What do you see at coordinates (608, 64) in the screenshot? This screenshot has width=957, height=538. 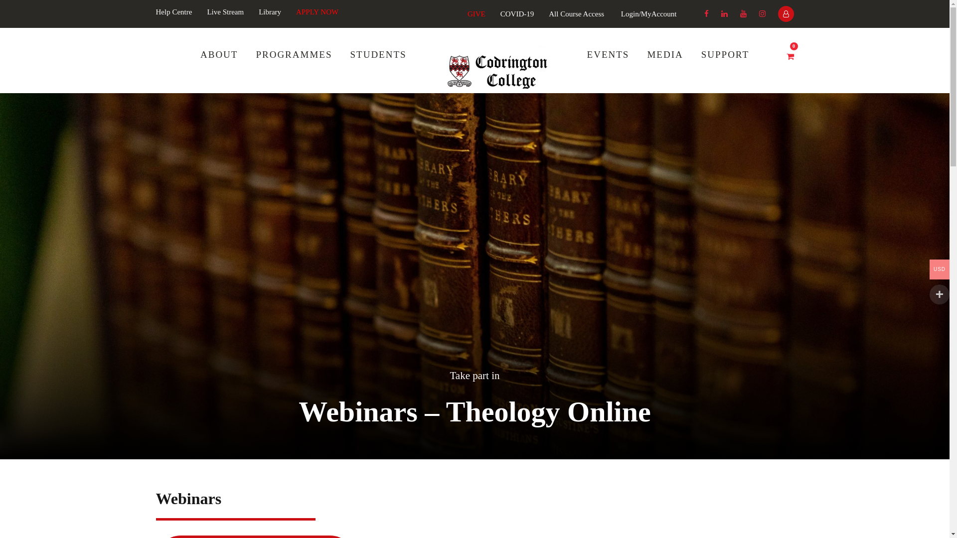 I see `EVENTS` at bounding box center [608, 64].